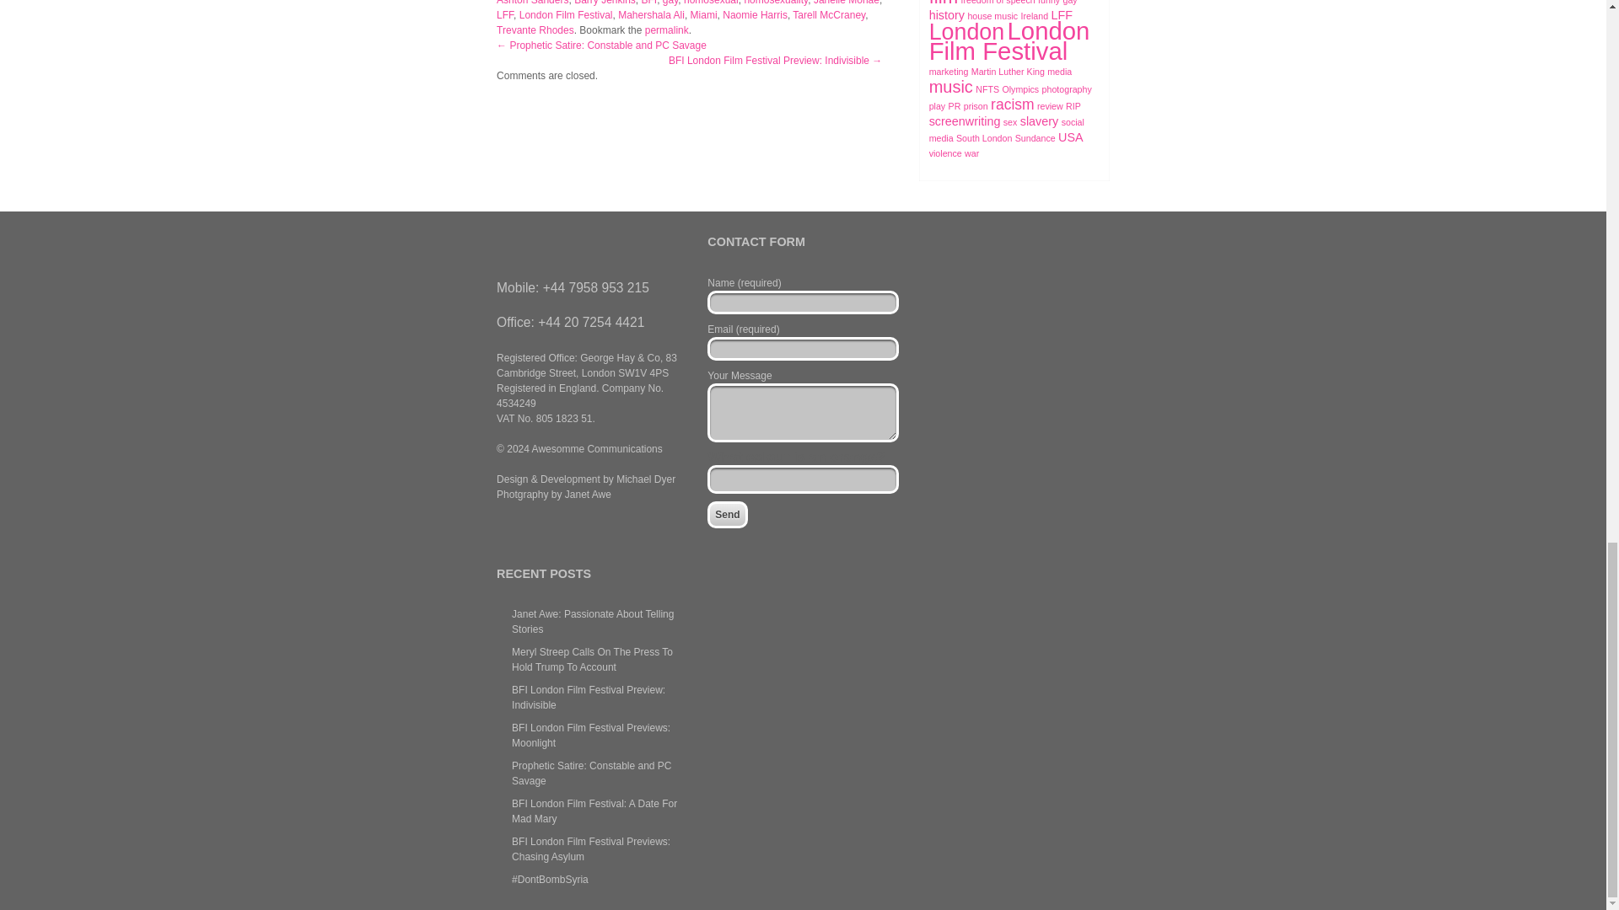  Describe the element at coordinates (605, 3) in the screenshot. I see `Barry Jenkins` at that location.